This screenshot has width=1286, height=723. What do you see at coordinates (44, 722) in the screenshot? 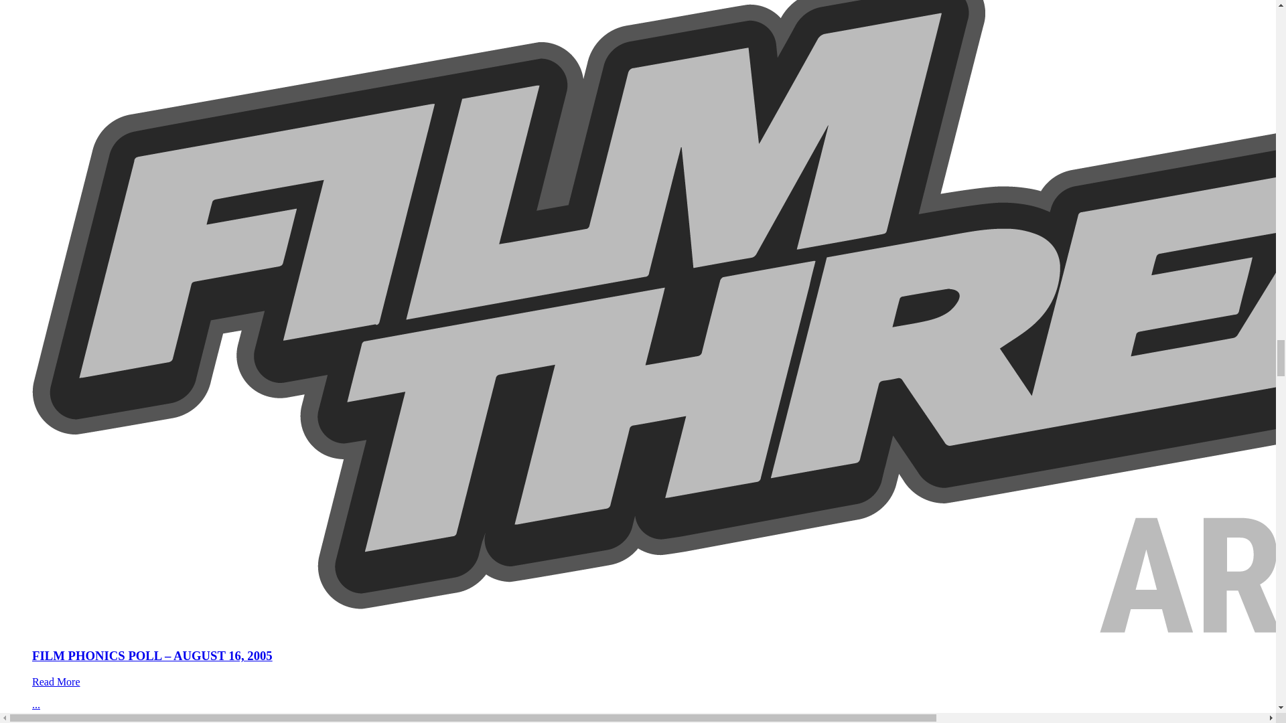
I see `News` at bounding box center [44, 722].